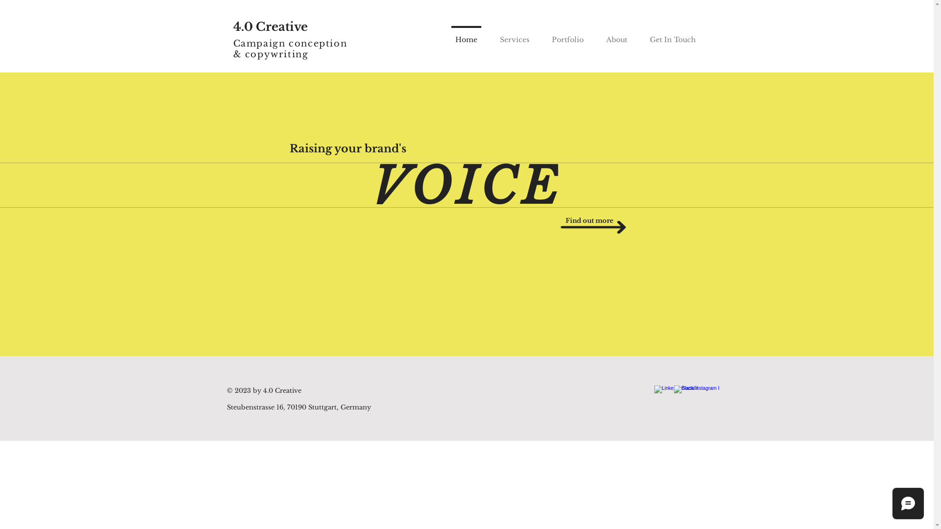 This screenshot has width=941, height=529. I want to click on Services, so click(514, 35).